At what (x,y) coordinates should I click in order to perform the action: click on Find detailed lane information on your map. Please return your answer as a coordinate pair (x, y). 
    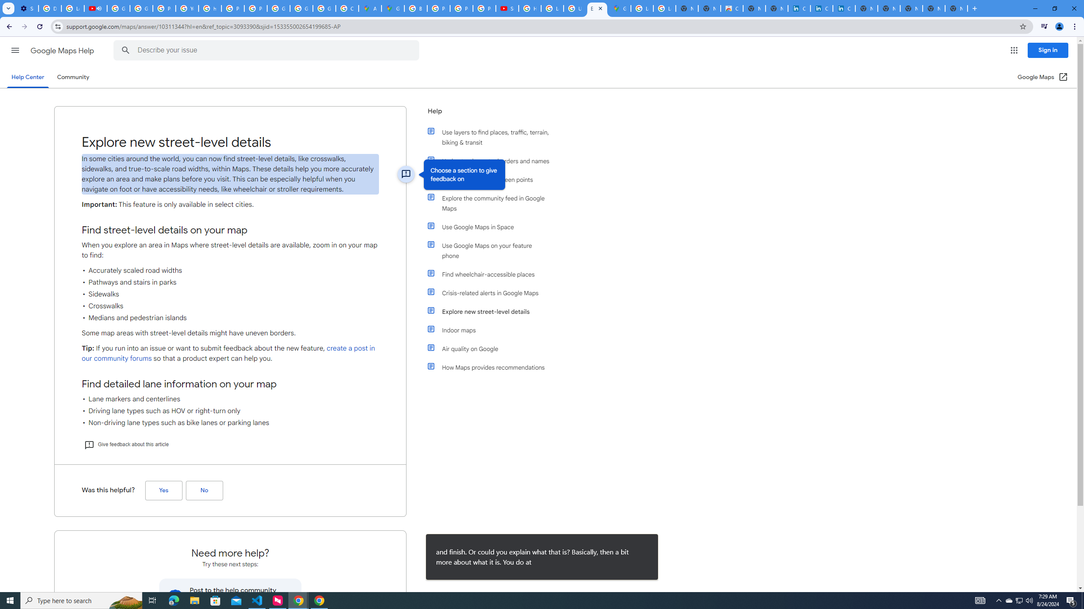
    Looking at the image, I should click on (230, 384).